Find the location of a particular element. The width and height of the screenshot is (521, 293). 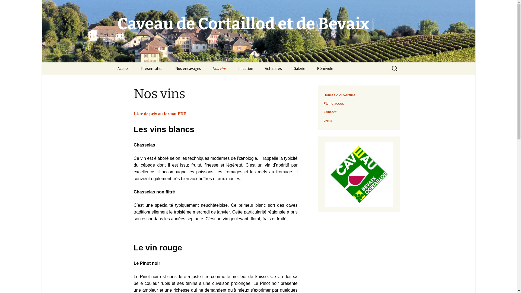

Rechercher is located at coordinates (7, 6).